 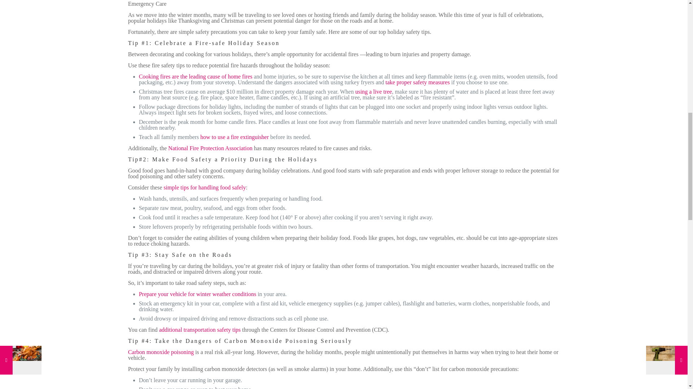 What do you see at coordinates (196, 76) in the screenshot?
I see `Cooking fires are the leading cause of home fires` at bounding box center [196, 76].